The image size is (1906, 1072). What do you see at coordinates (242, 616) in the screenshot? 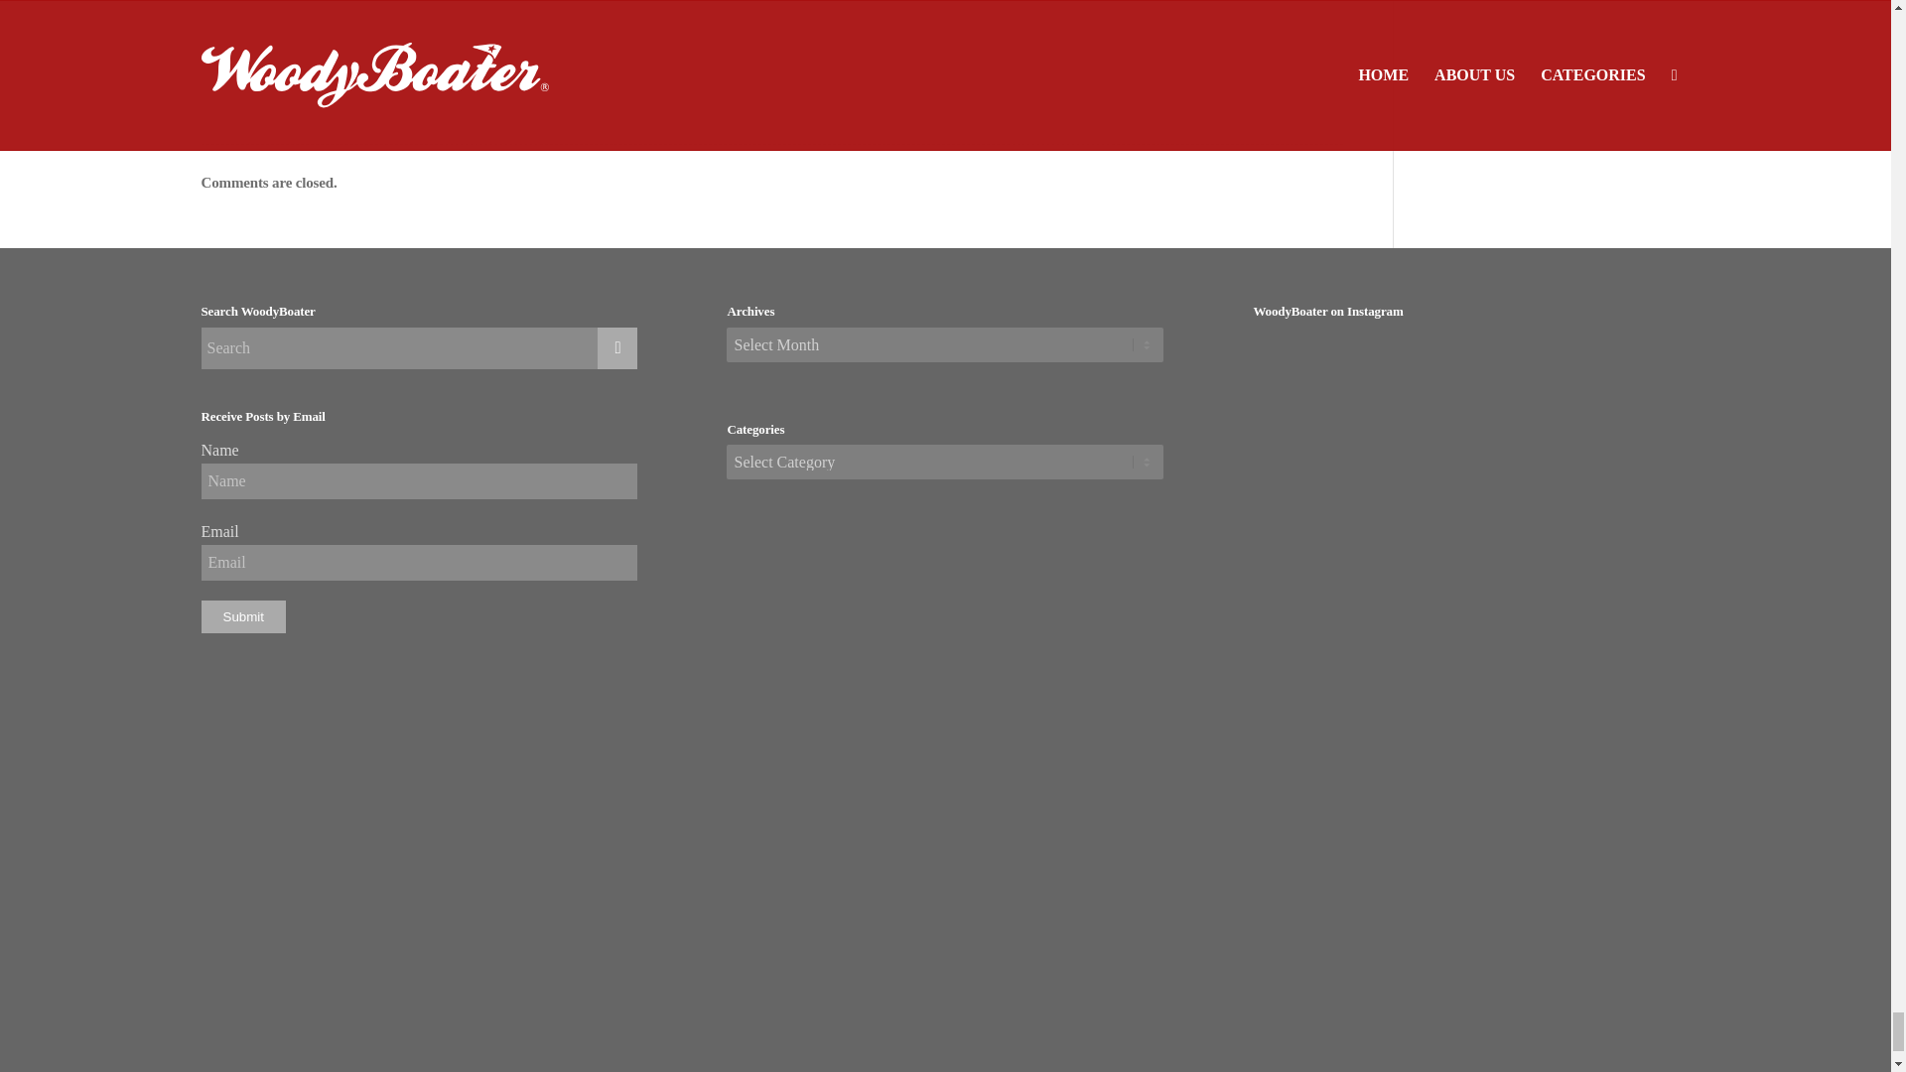
I see `Submit` at bounding box center [242, 616].